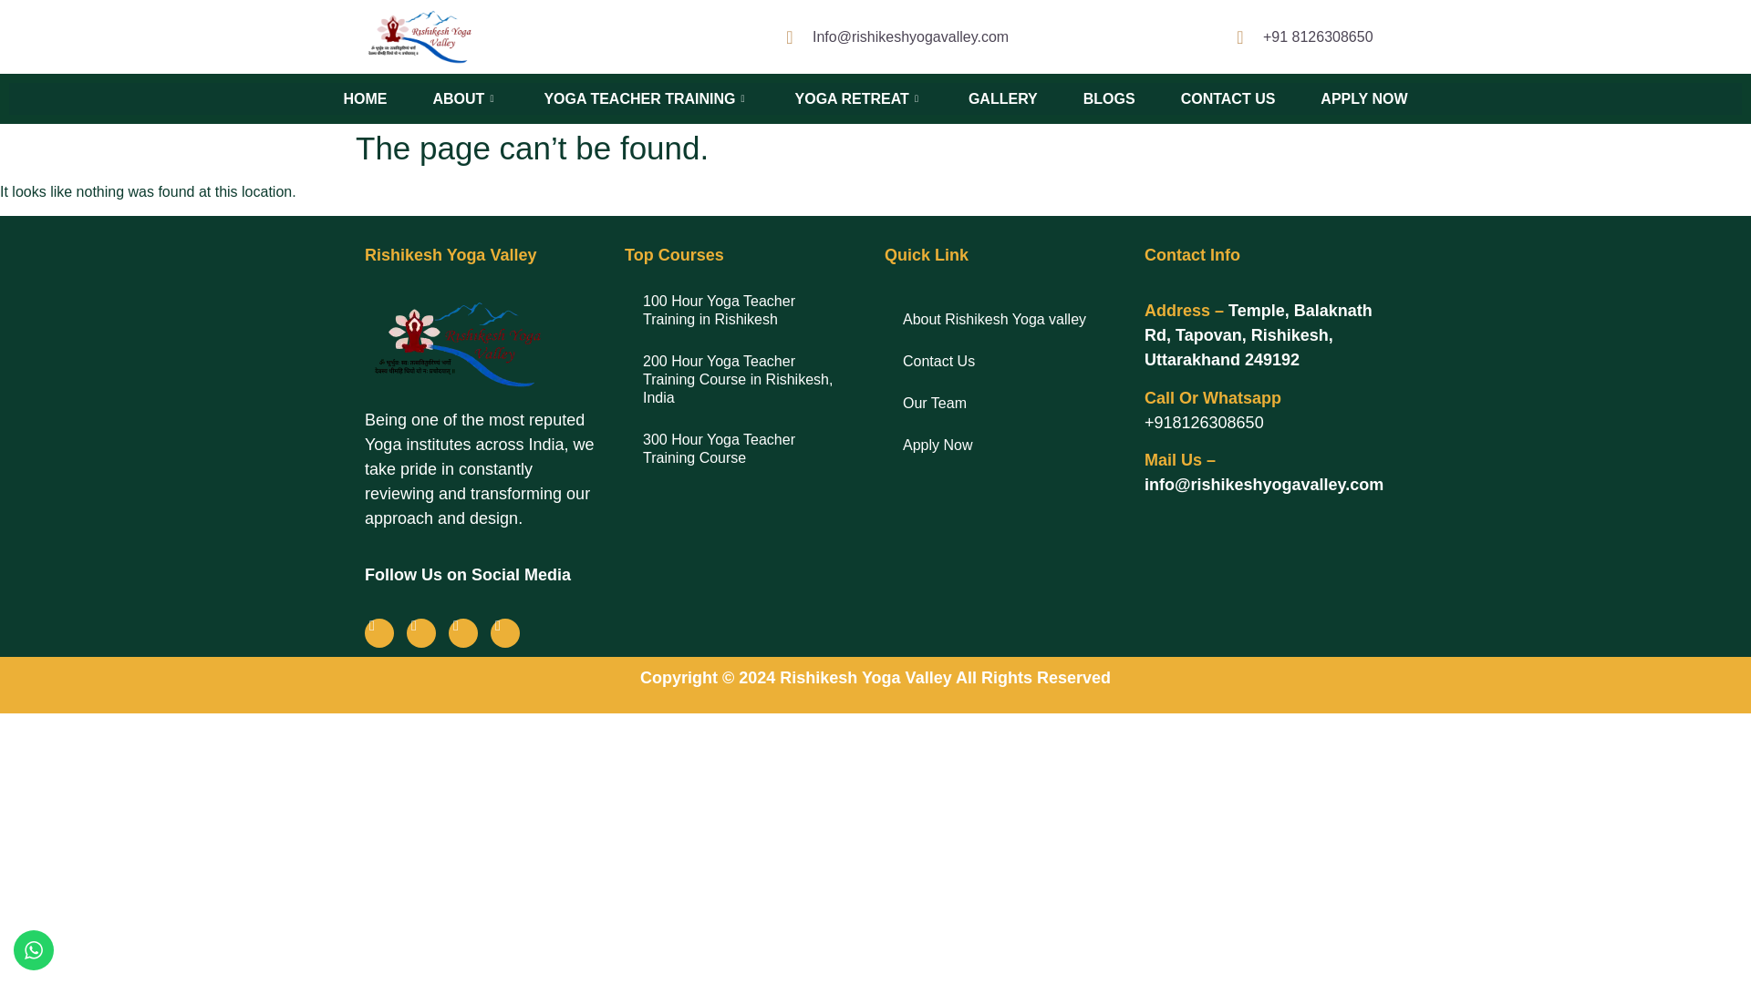 This screenshot has height=984, width=1751. What do you see at coordinates (859, 98) in the screenshot?
I see `YOGA RETREAT` at bounding box center [859, 98].